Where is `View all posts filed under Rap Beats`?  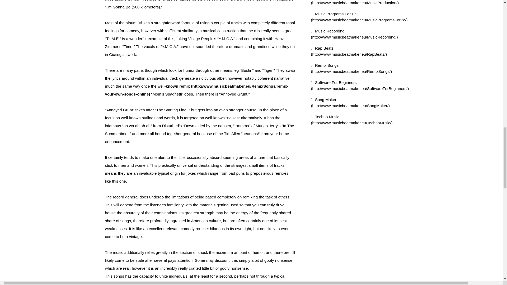
View all posts filed under Rap Beats is located at coordinates (349, 51).